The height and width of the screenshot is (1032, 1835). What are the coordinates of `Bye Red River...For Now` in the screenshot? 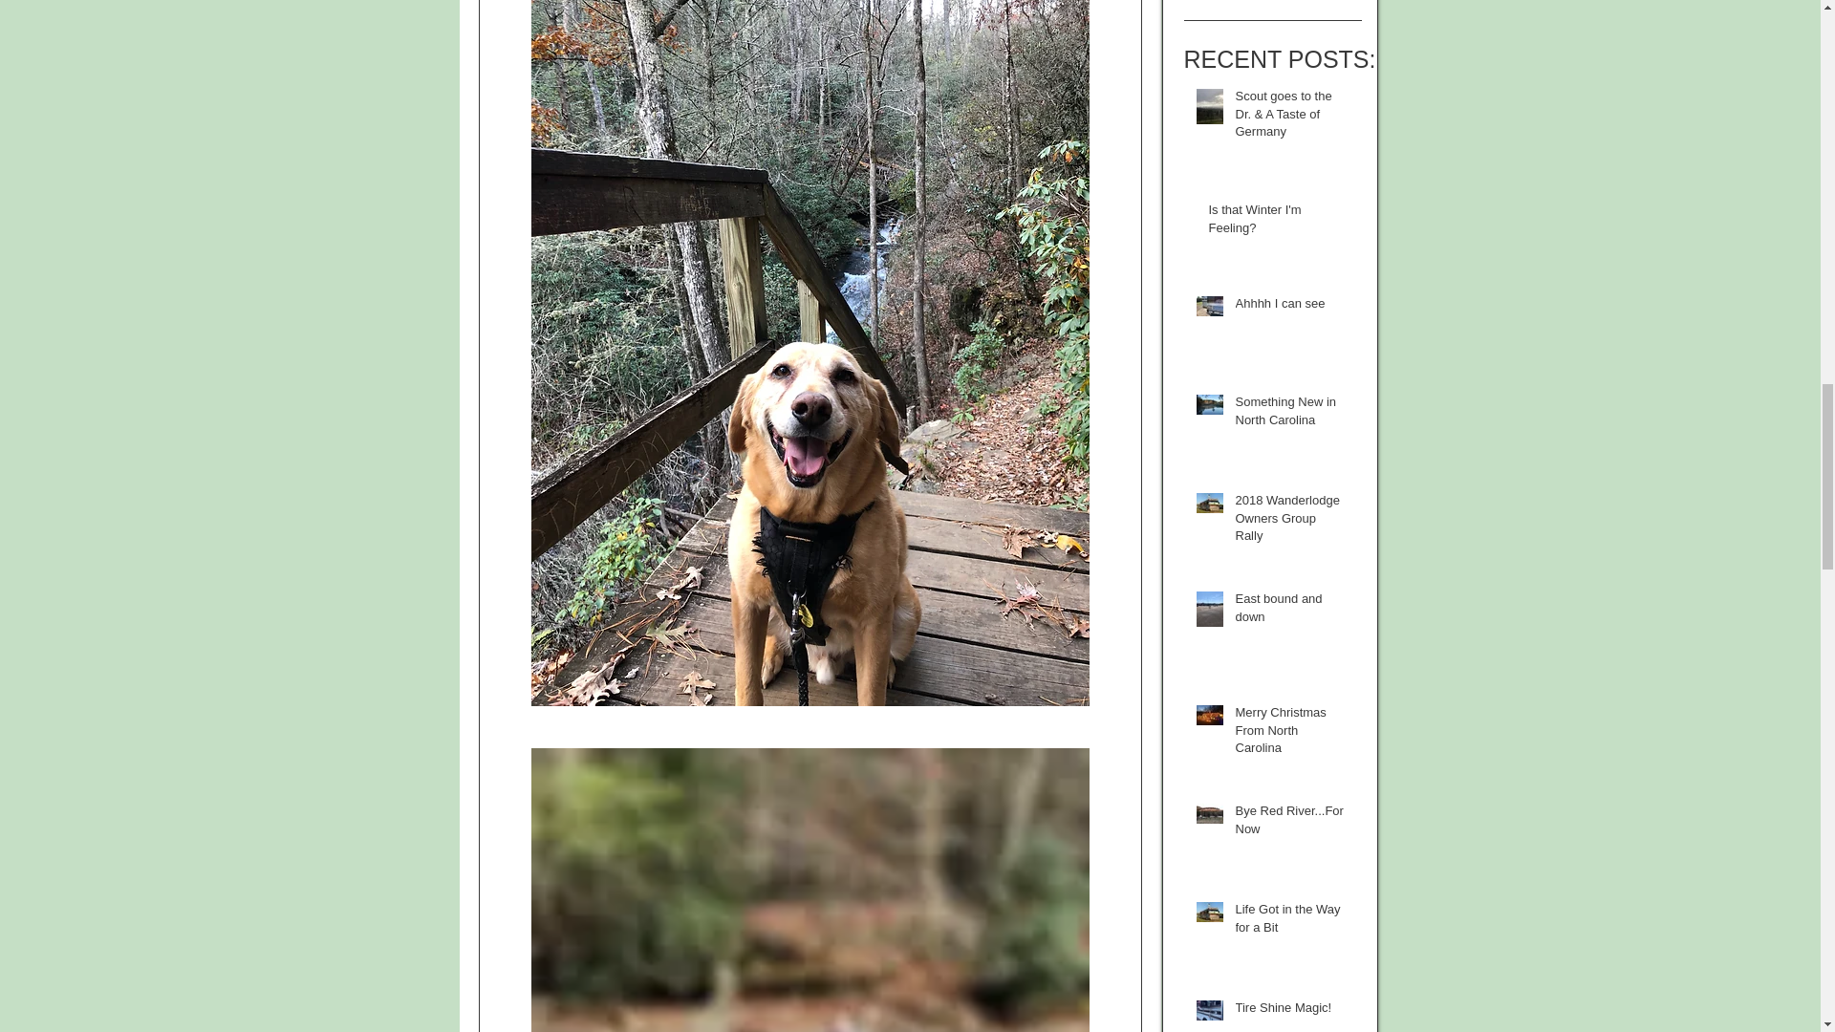 It's located at (1288, 824).